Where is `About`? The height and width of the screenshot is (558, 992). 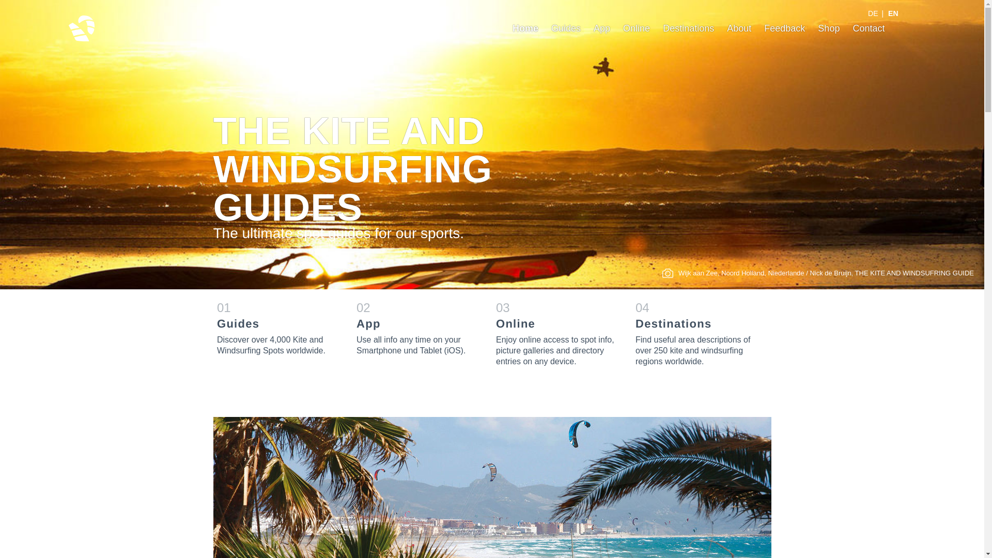
About is located at coordinates (739, 28).